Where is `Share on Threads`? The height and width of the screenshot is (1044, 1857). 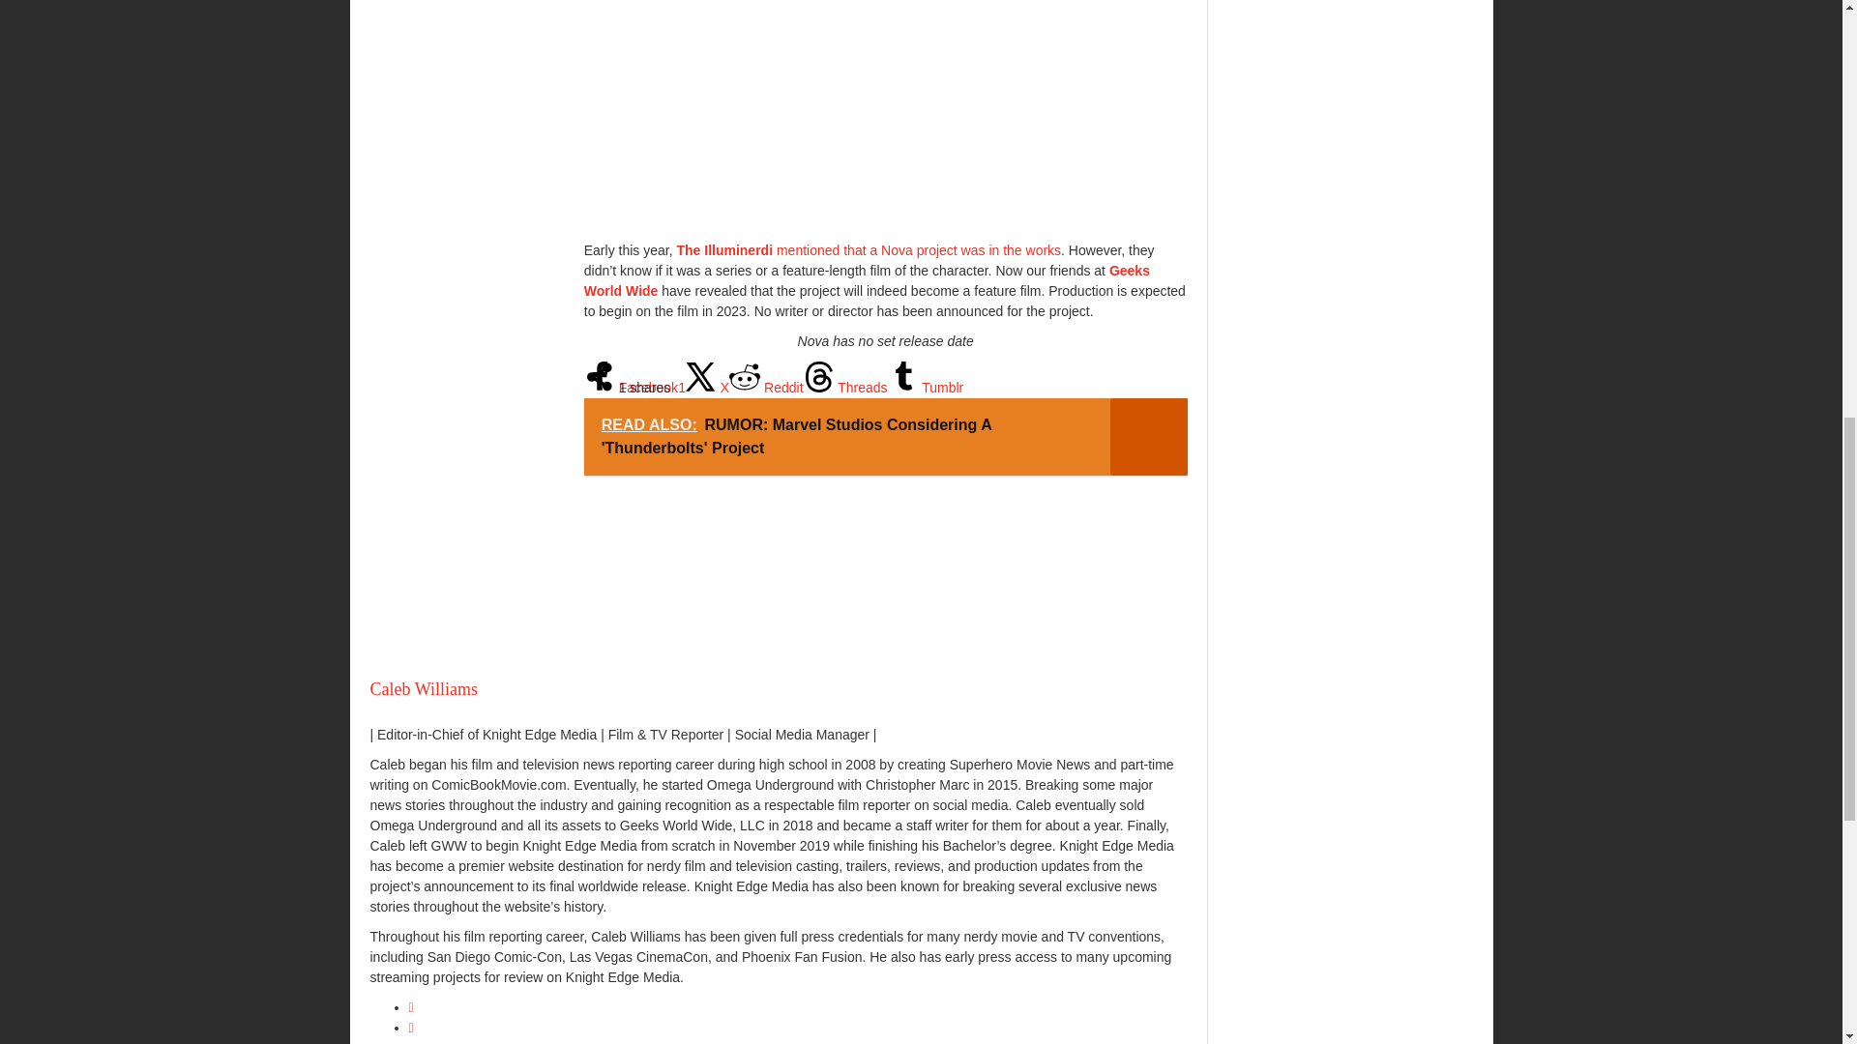 Share on Threads is located at coordinates (845, 388).